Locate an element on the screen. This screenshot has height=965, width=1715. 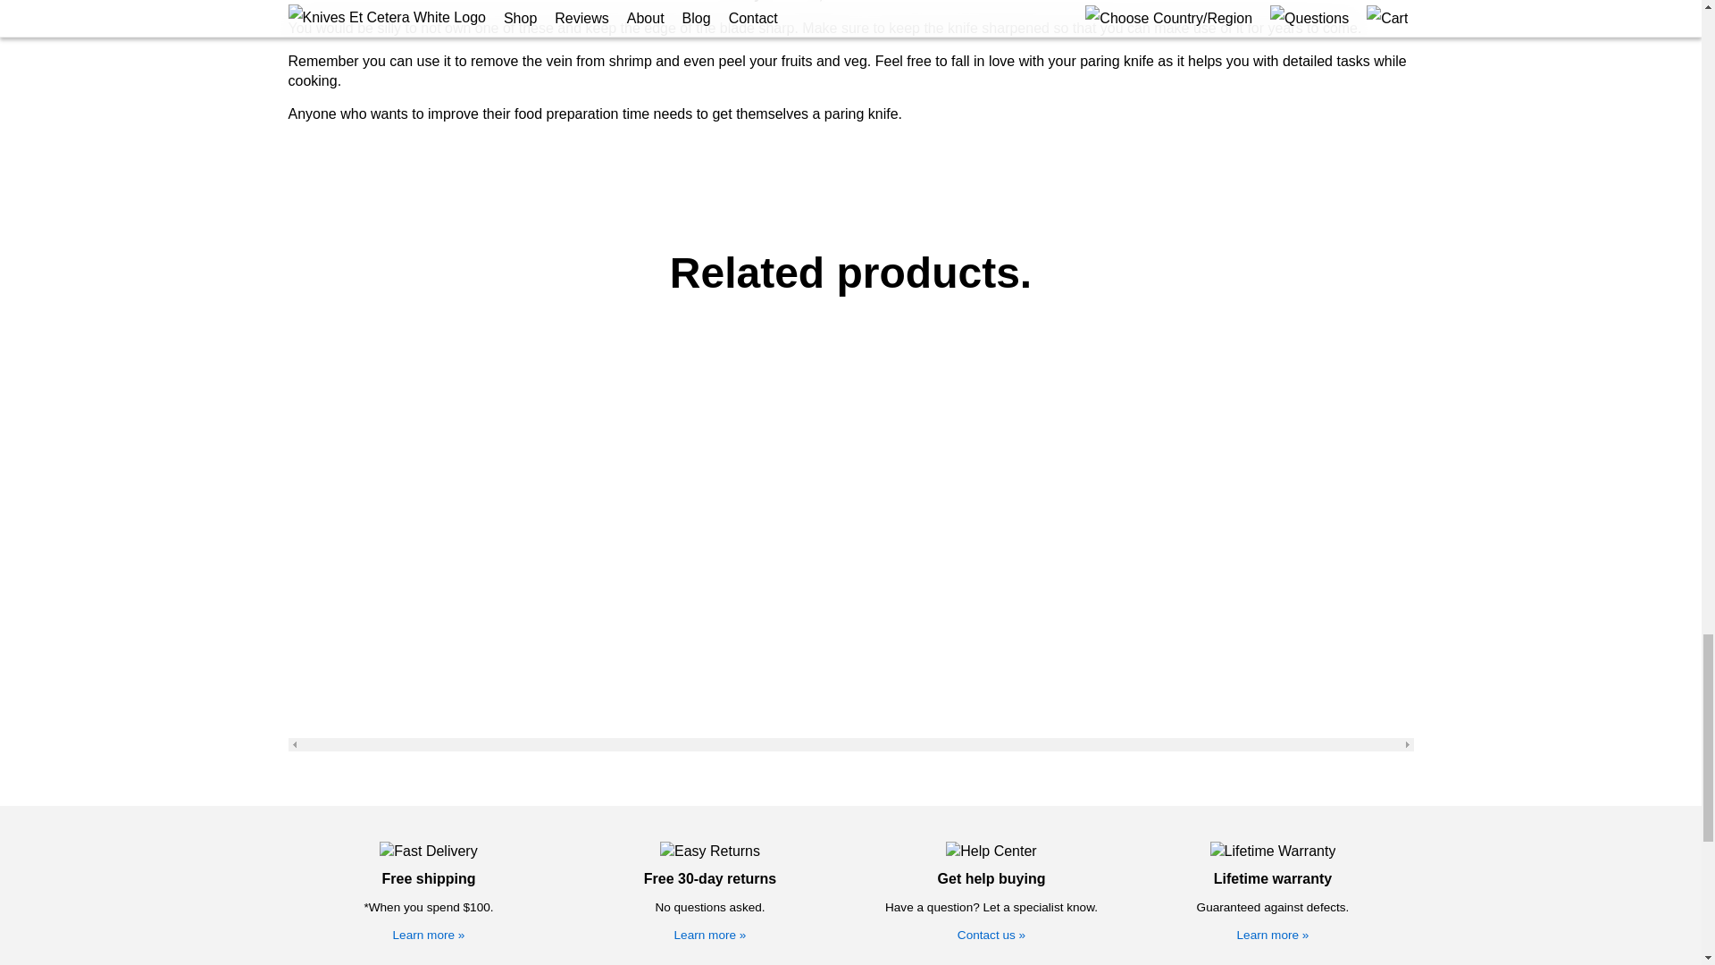
Instagram is located at coordinates (1291, 773).